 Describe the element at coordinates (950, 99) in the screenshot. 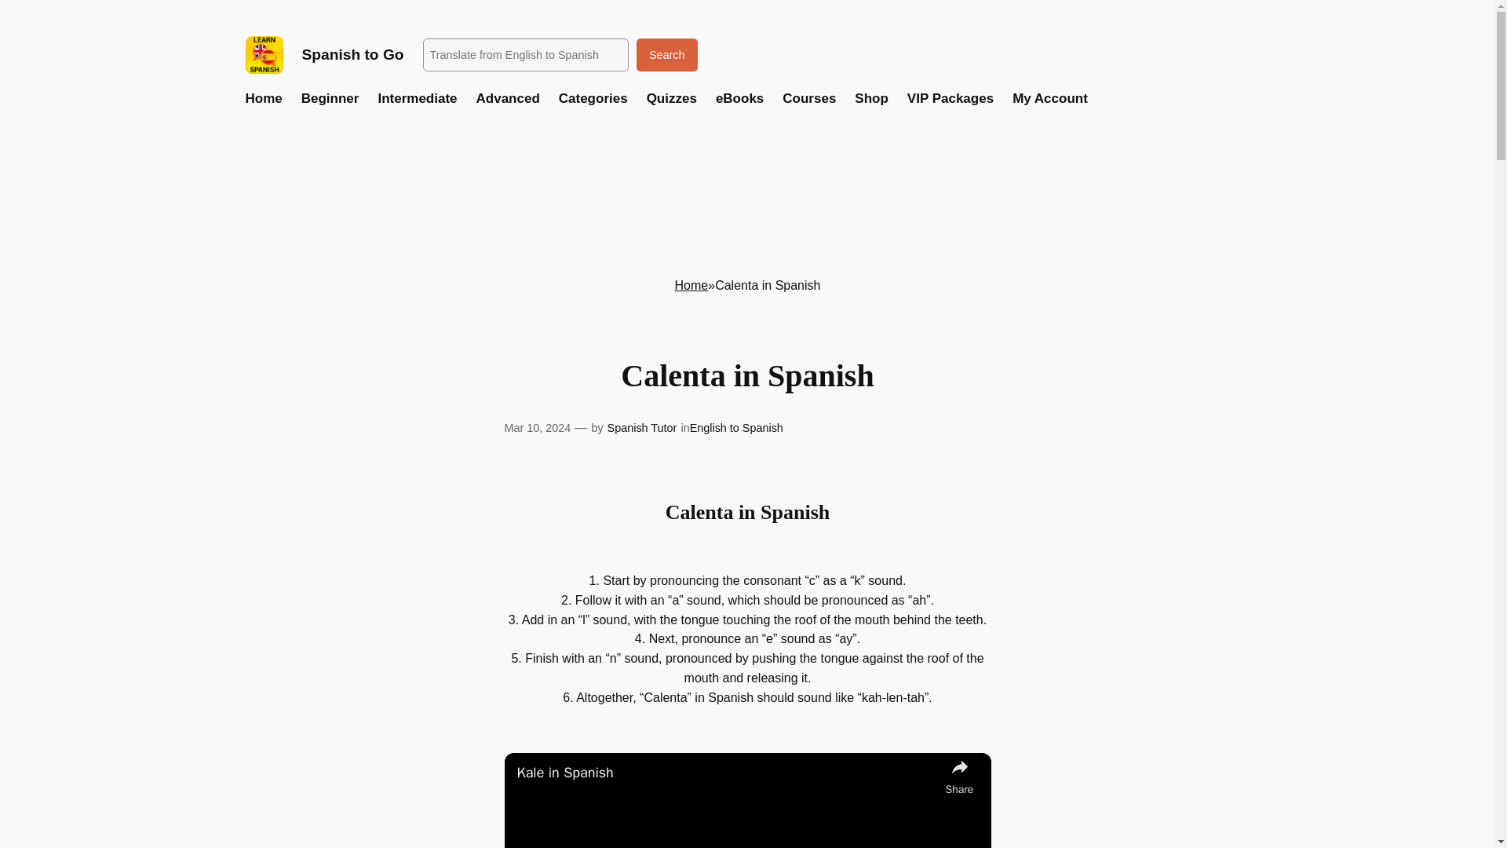

I see `VIP Packages` at that location.